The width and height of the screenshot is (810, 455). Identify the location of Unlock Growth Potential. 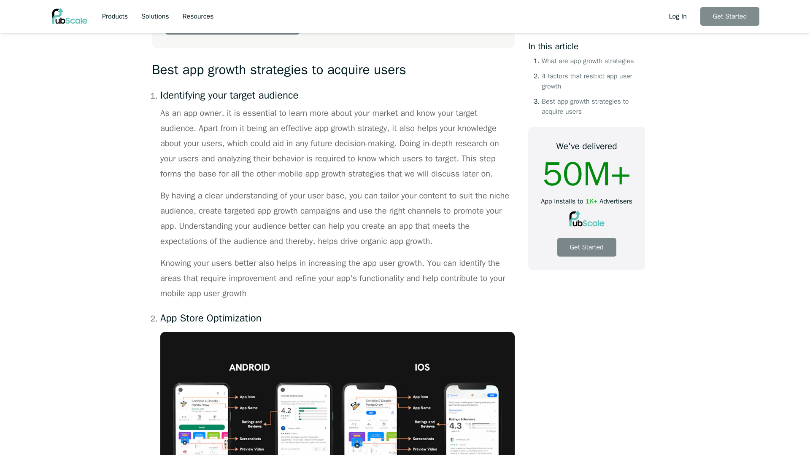
(232, 19).